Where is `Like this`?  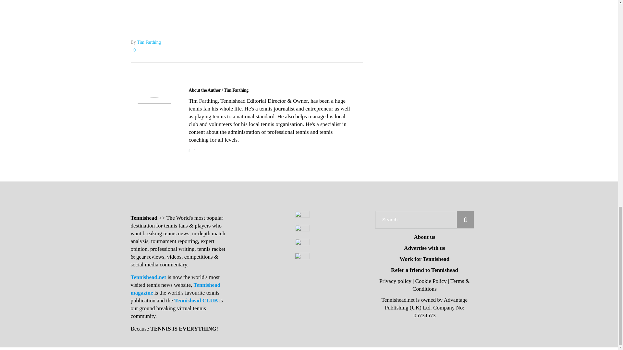
Like this is located at coordinates (133, 50).